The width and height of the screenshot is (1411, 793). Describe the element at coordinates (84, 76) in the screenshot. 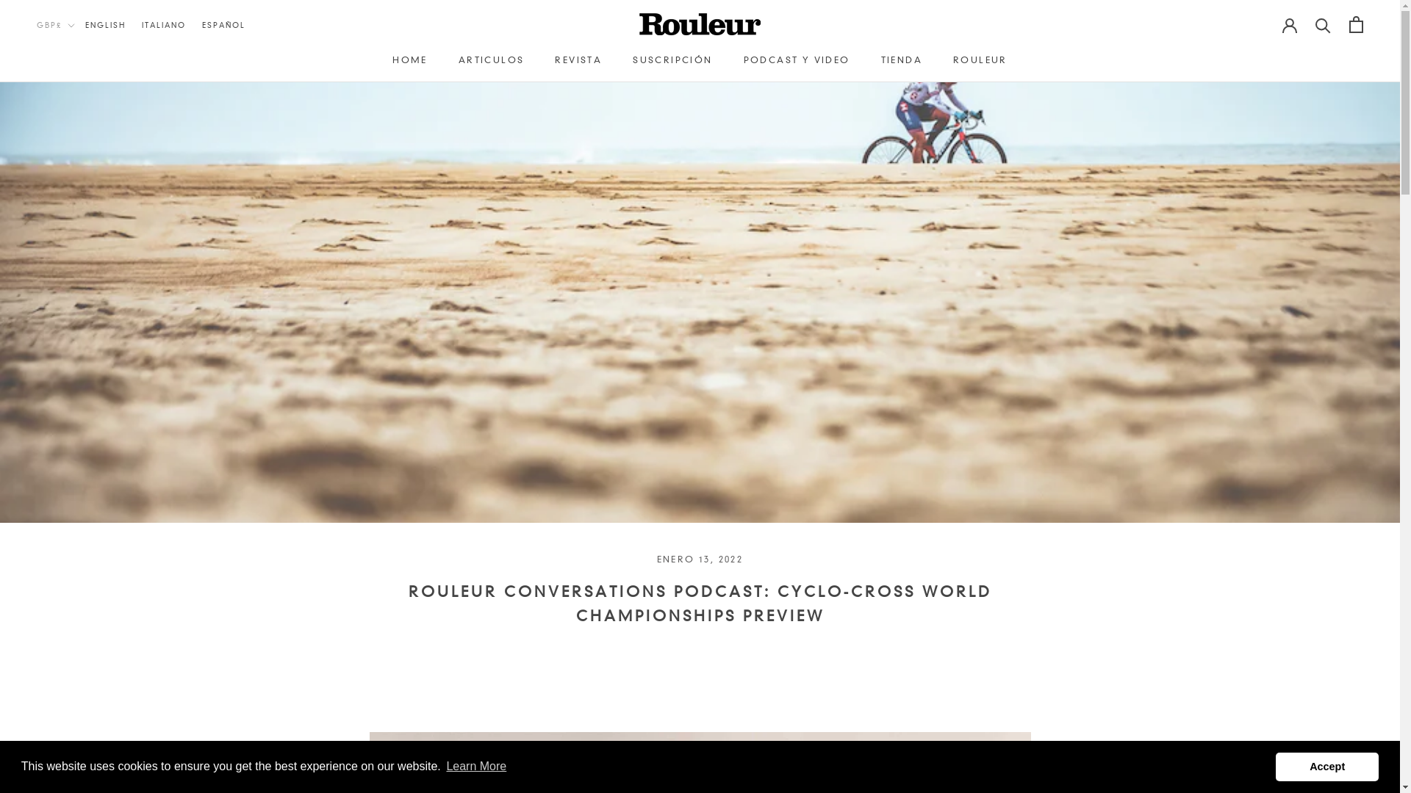

I see `AFN` at that location.